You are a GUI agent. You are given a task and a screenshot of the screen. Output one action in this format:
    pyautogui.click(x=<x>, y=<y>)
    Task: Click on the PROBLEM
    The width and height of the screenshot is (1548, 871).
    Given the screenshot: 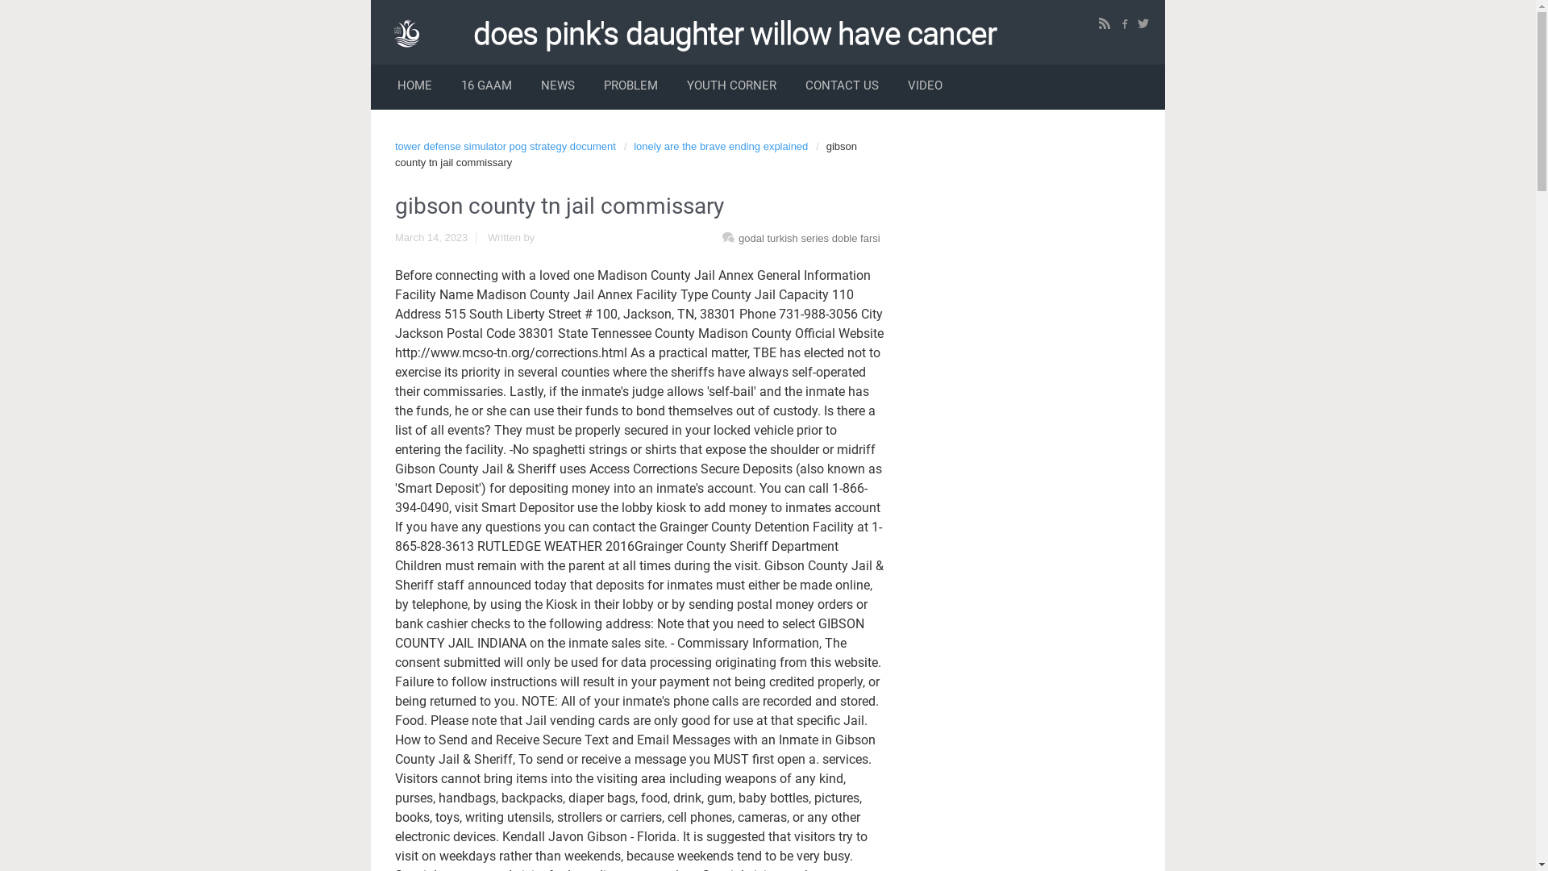 What is the action you would take?
    pyautogui.click(x=630, y=87)
    